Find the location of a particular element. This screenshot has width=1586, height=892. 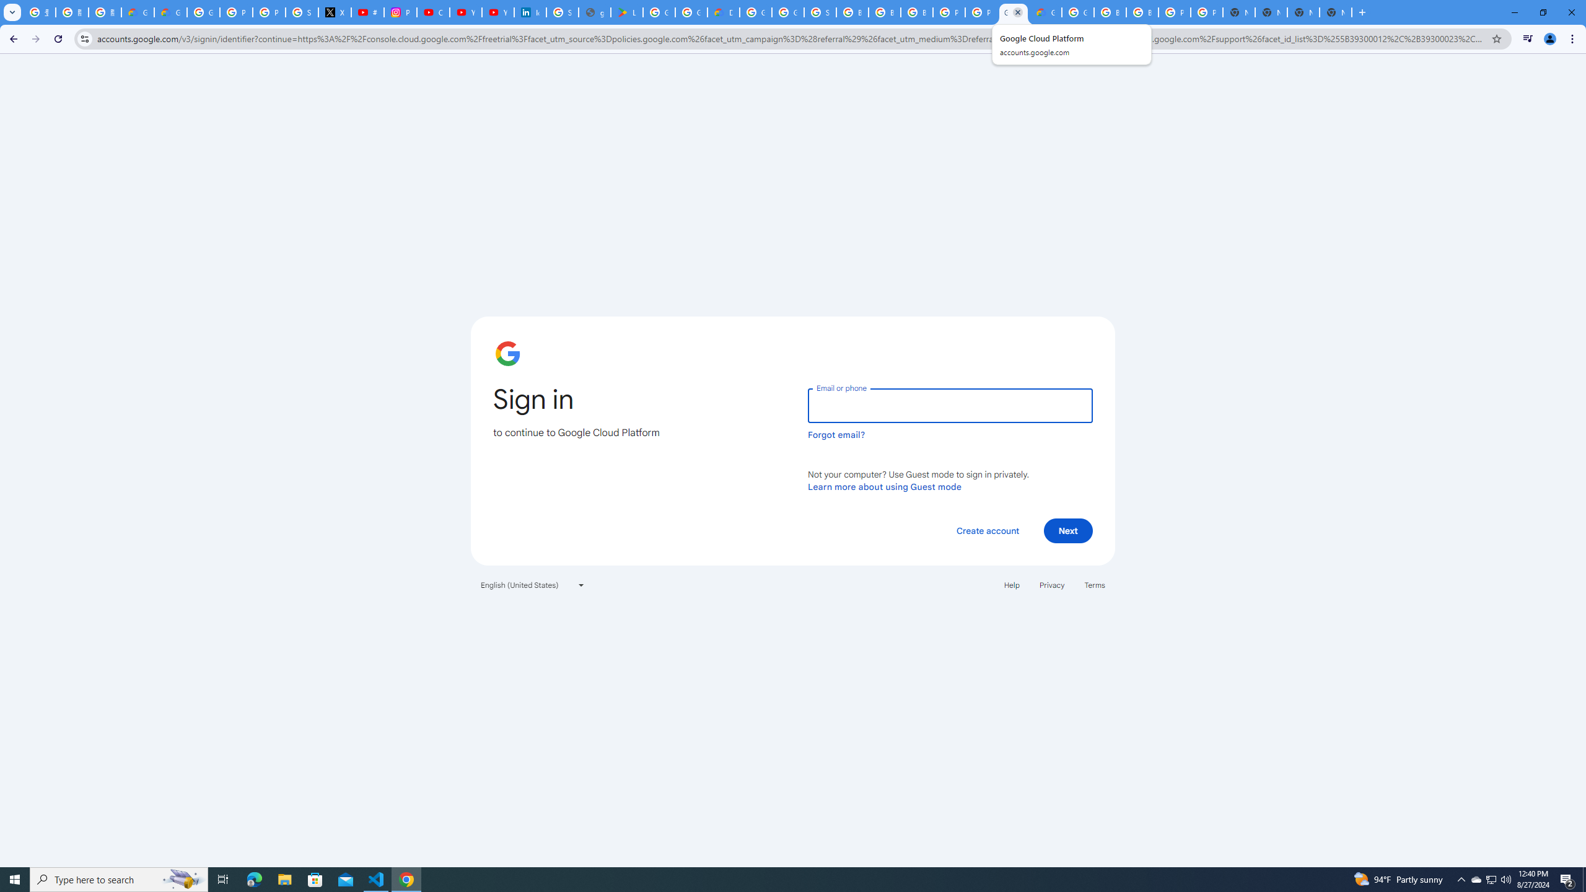

Email or phone is located at coordinates (950, 405).